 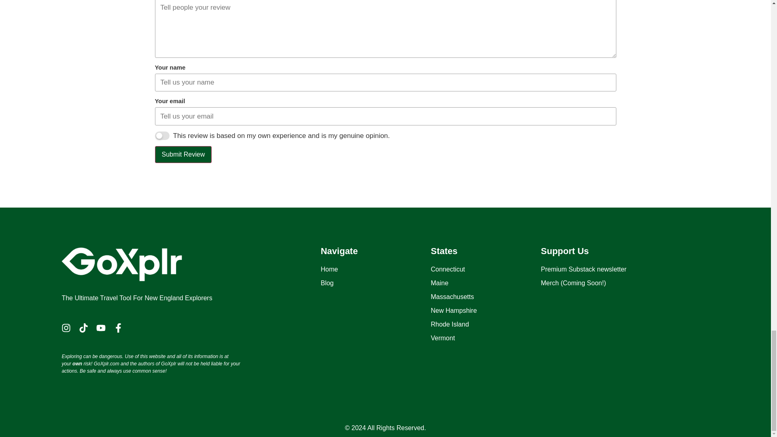 What do you see at coordinates (596, 269) in the screenshot?
I see `Premium Substack newsletter` at bounding box center [596, 269].